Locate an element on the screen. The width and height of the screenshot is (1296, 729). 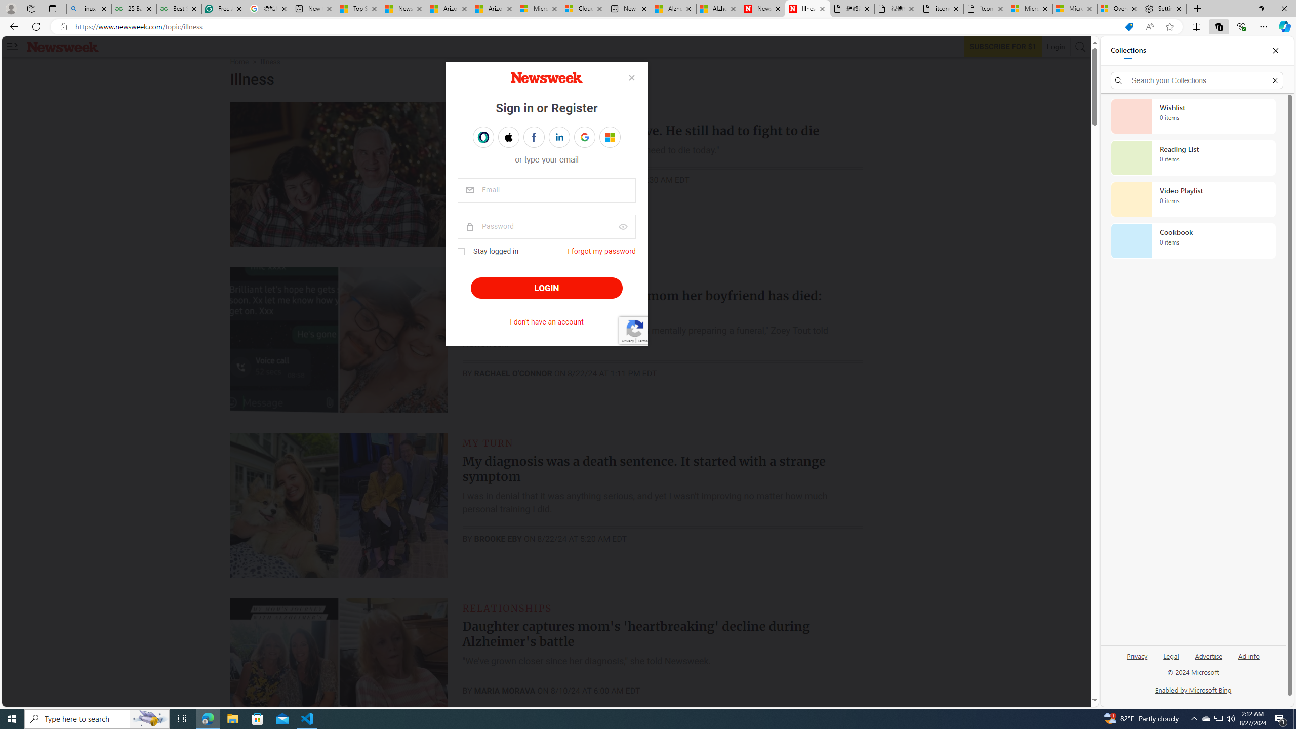
I don't have an account is located at coordinates (546, 322).